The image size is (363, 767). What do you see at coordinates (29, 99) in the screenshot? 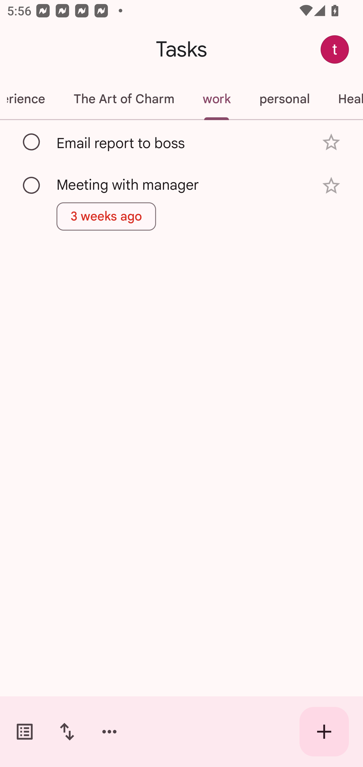
I see `The Joe Rogan Experience` at bounding box center [29, 99].